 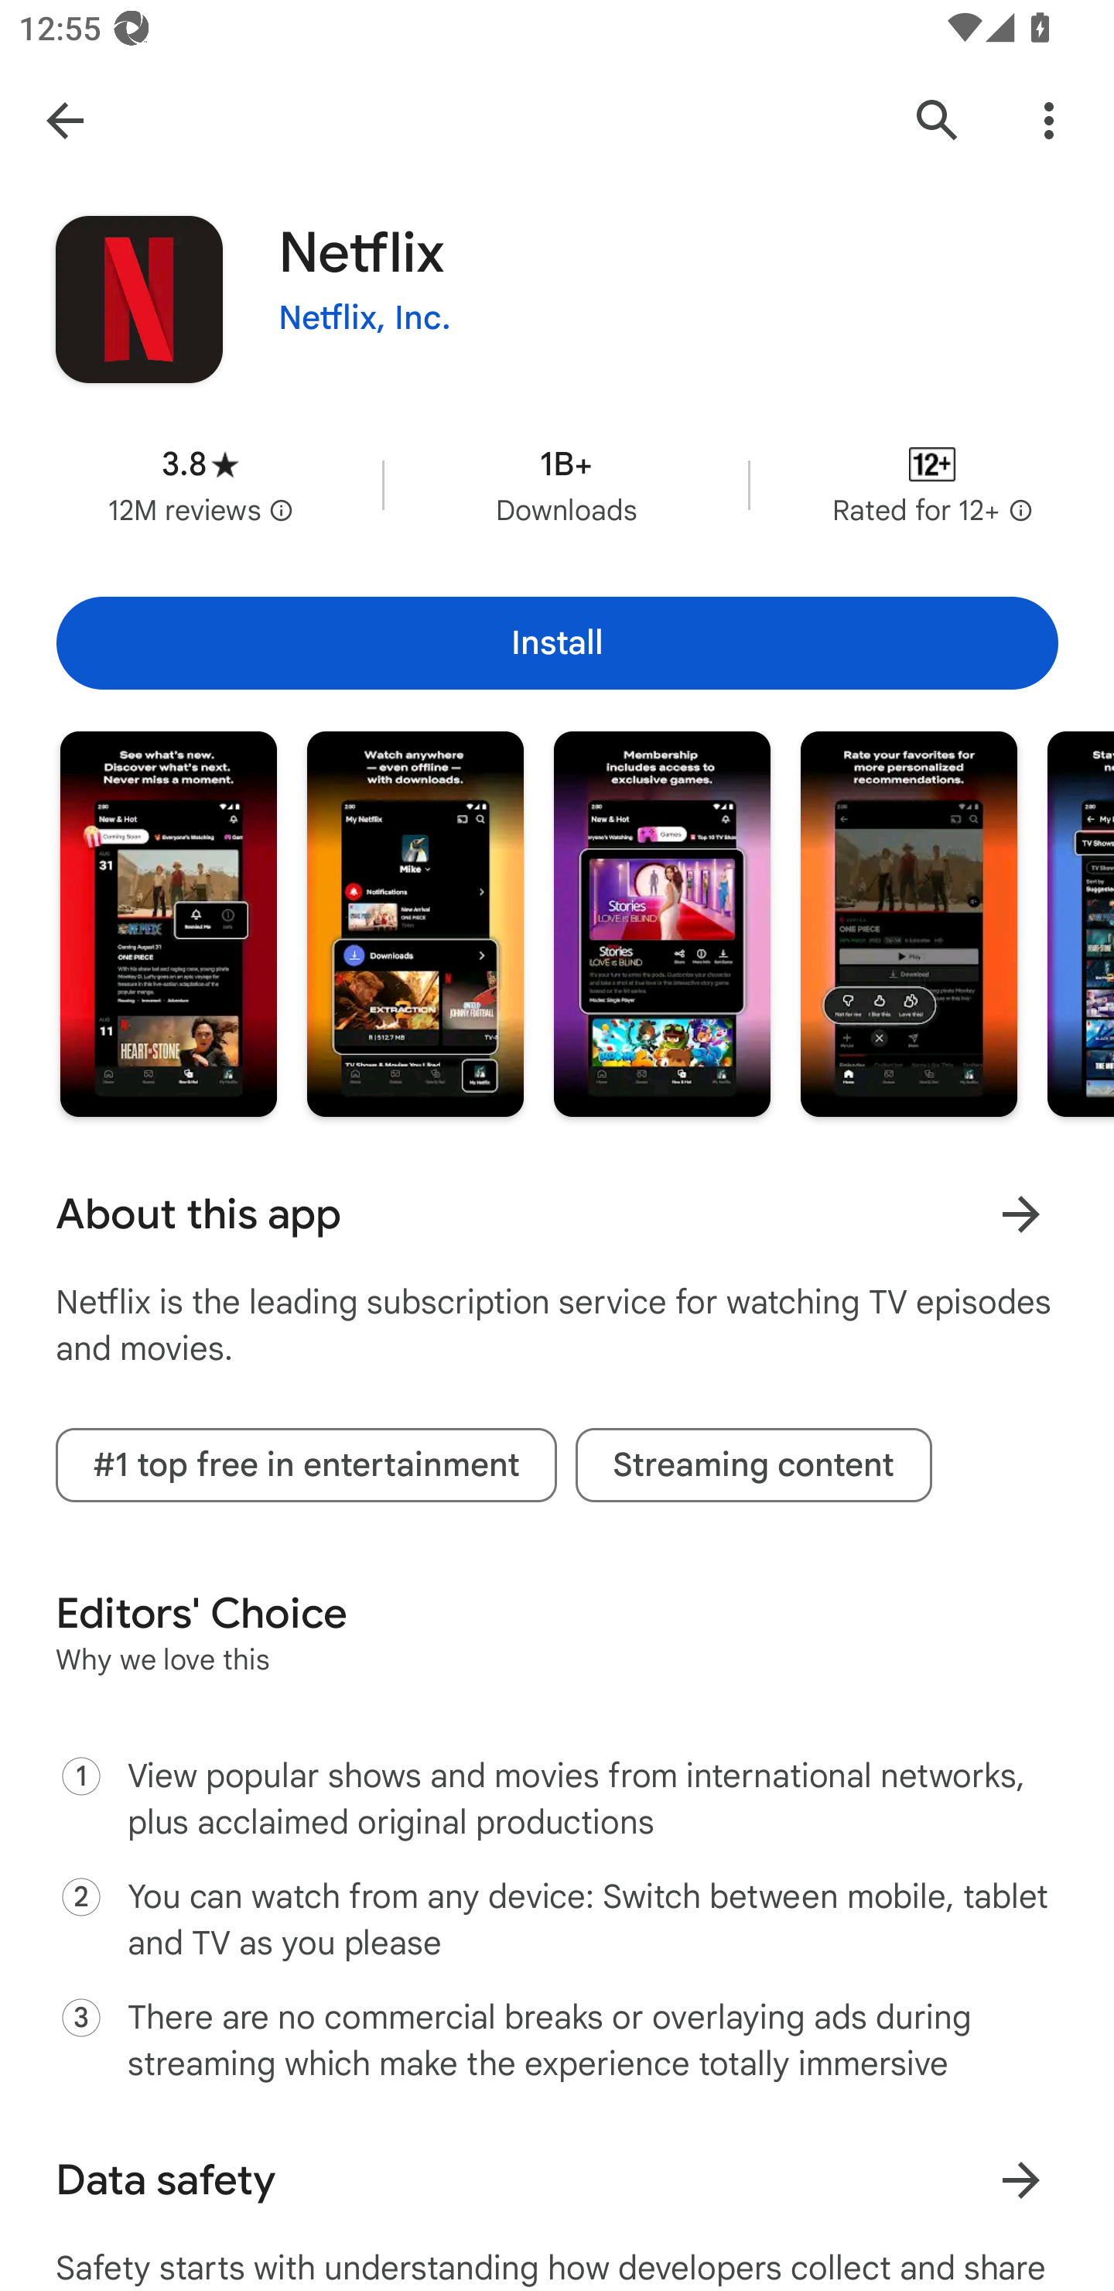 I want to click on Search Google Play, so click(x=938, y=119).